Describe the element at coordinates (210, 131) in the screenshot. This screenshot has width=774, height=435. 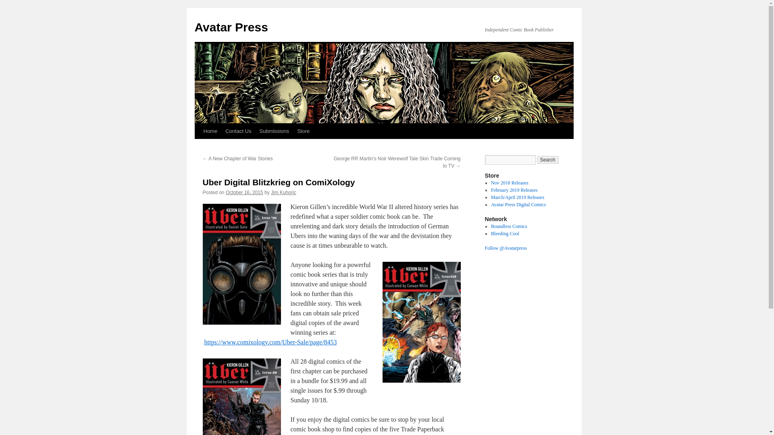
I see `Home` at that location.